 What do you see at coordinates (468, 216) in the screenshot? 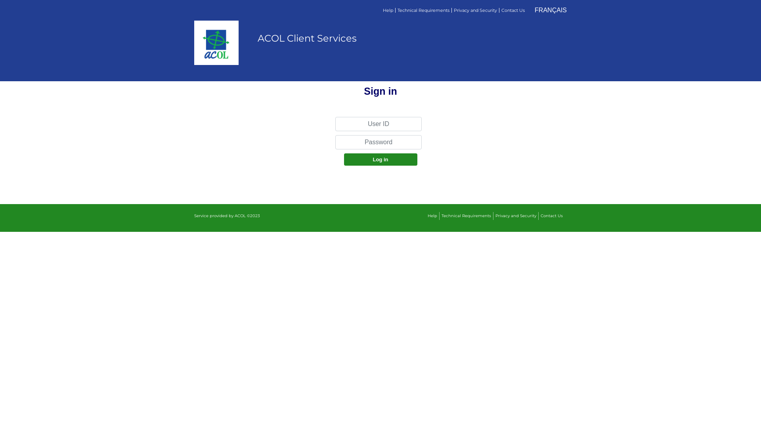
I see `Technical Requirements` at bounding box center [468, 216].